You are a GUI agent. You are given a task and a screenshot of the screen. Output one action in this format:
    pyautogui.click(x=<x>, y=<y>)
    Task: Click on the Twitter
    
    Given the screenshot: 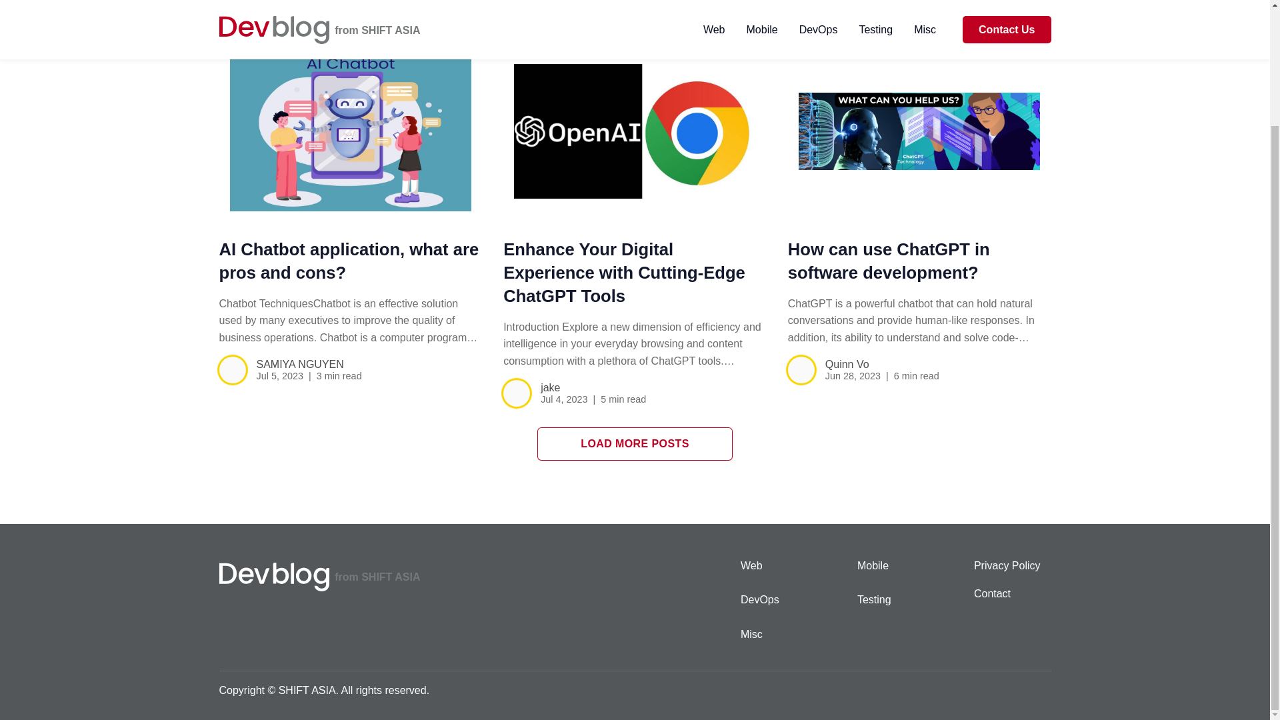 What is the action you would take?
    pyautogui.click(x=1035, y=689)
    